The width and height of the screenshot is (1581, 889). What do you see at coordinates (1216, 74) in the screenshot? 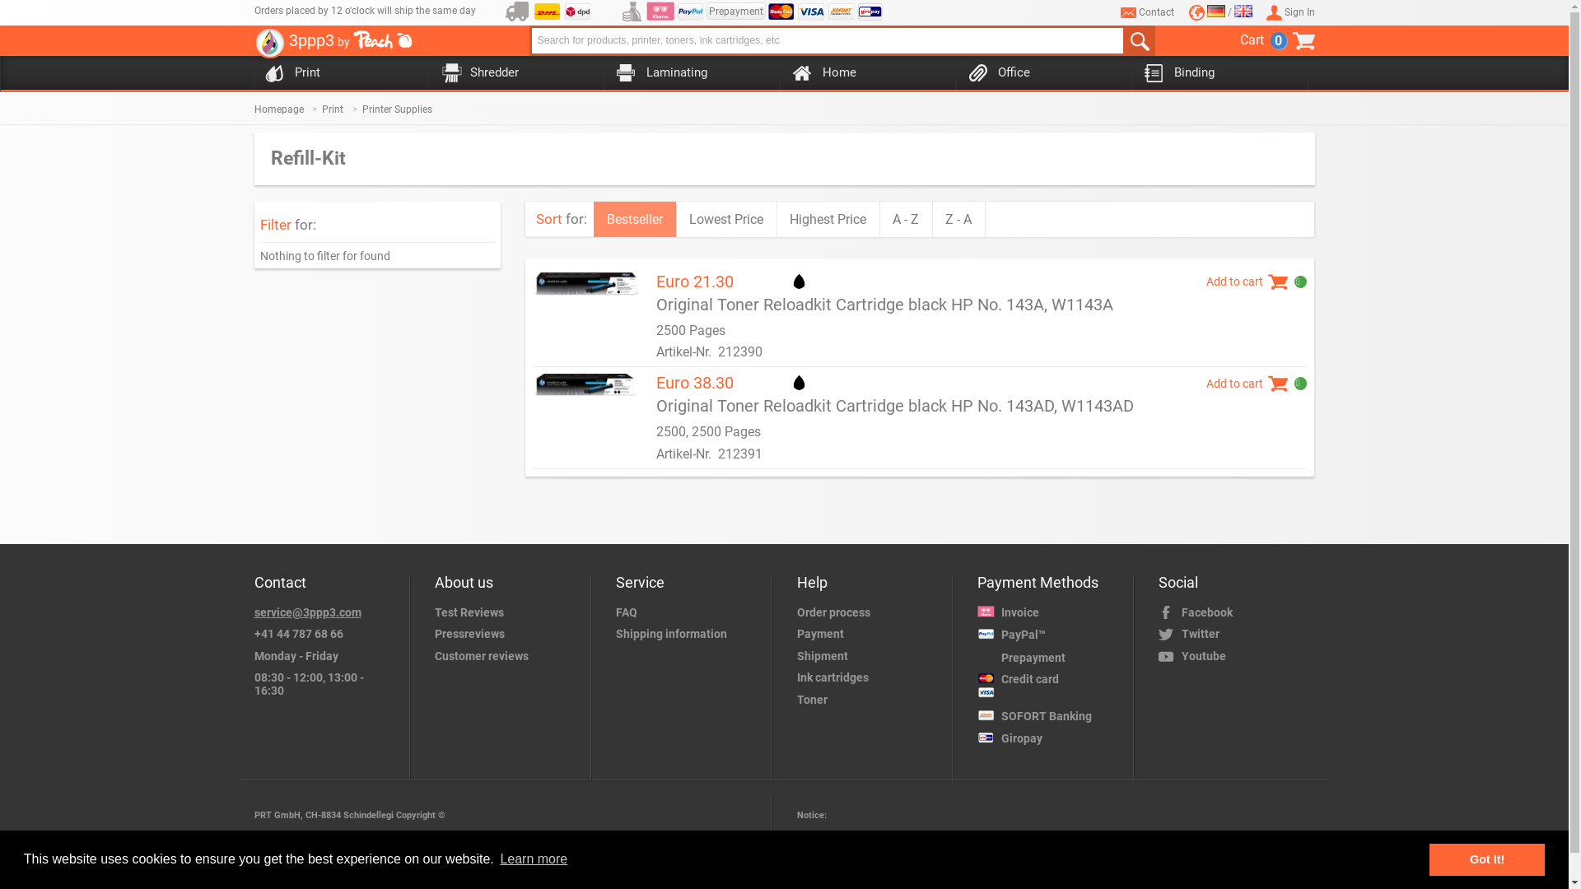
I see `Binding` at bounding box center [1216, 74].